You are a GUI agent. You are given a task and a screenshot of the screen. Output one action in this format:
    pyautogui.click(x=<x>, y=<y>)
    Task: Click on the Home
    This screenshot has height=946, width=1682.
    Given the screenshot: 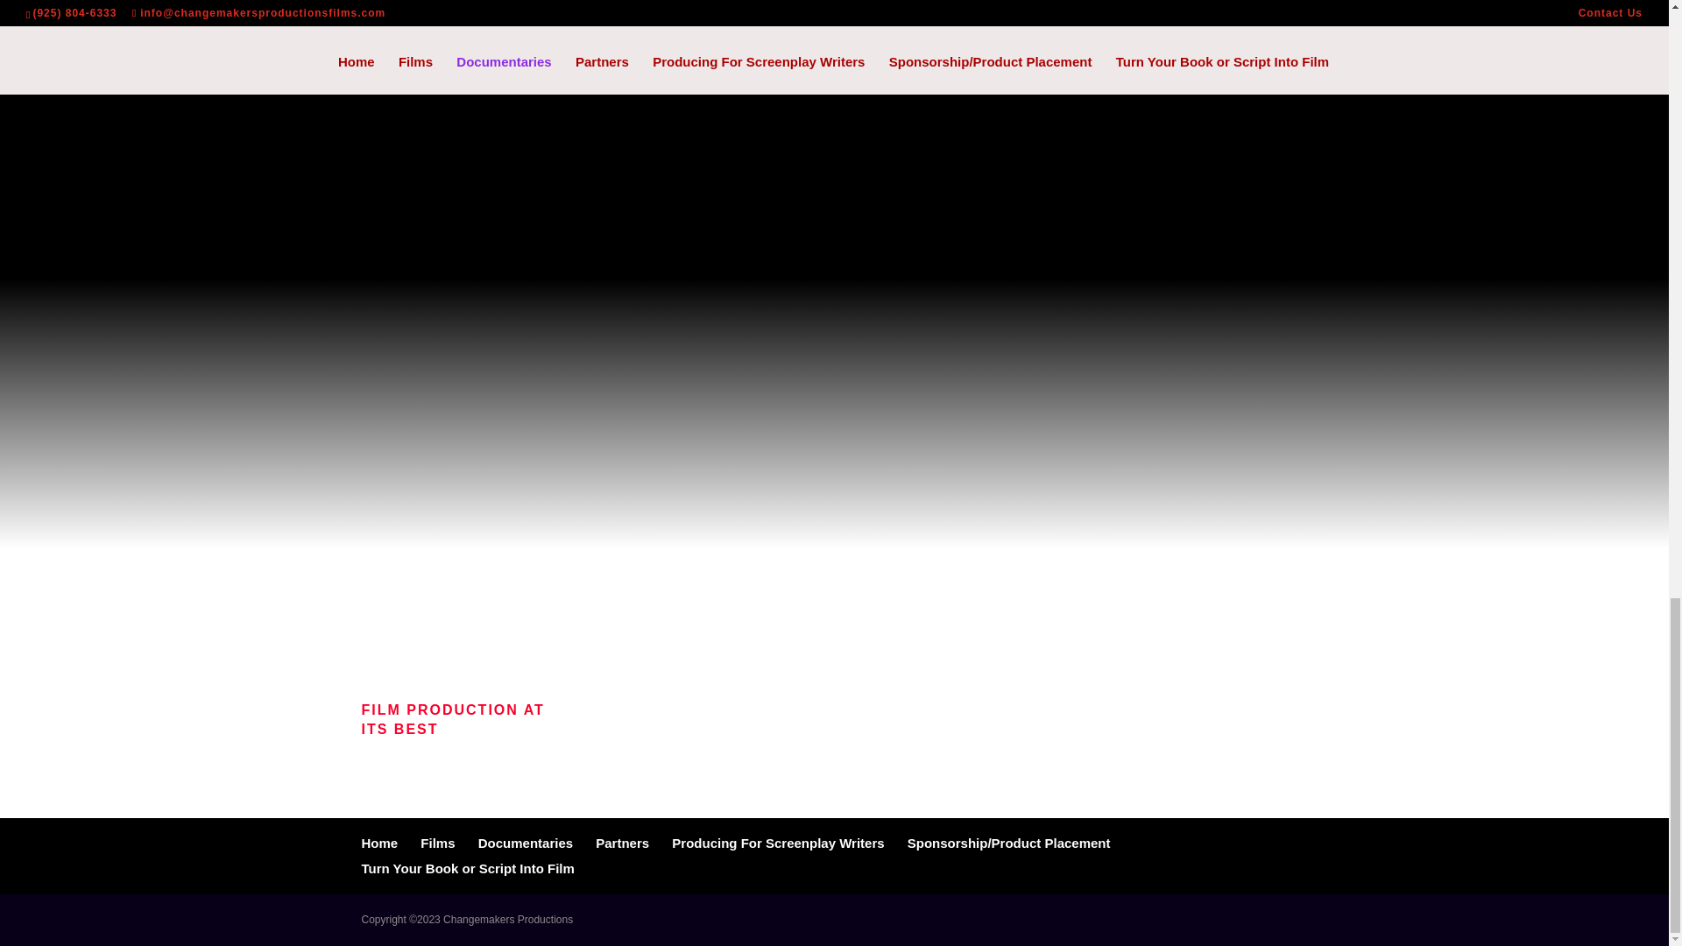 What is the action you would take?
    pyautogui.click(x=378, y=843)
    